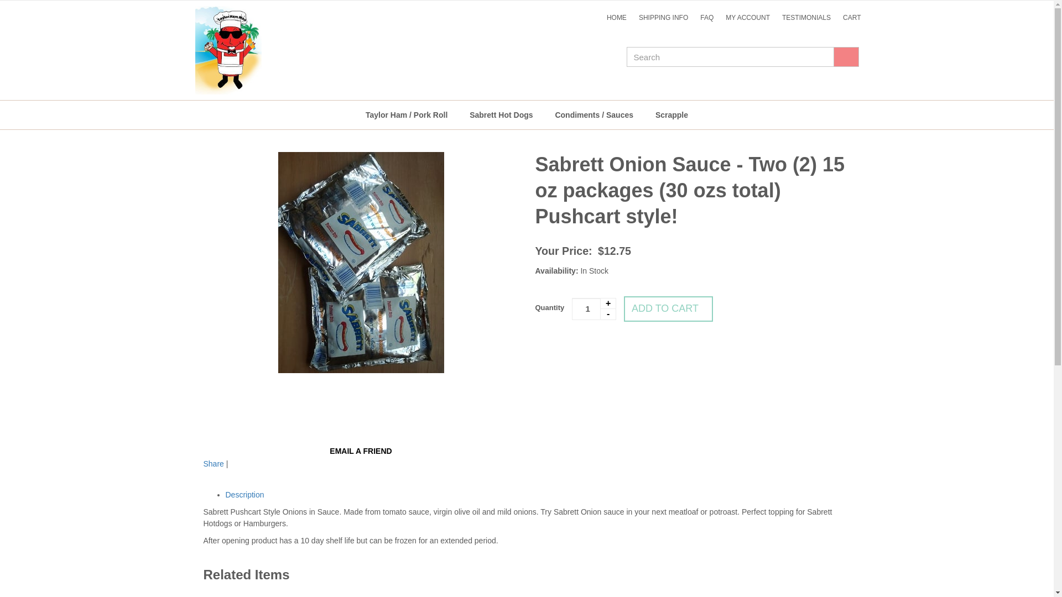 The image size is (1062, 597). Describe the element at coordinates (851, 17) in the screenshot. I see `CART` at that location.